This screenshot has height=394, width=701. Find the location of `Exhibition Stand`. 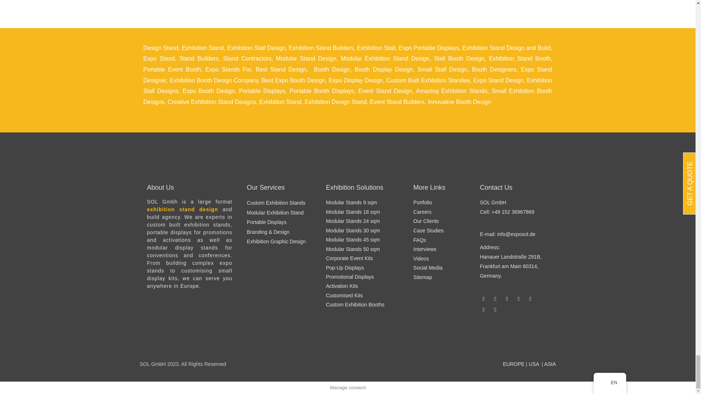

Exhibition Stand is located at coordinates (203, 48).